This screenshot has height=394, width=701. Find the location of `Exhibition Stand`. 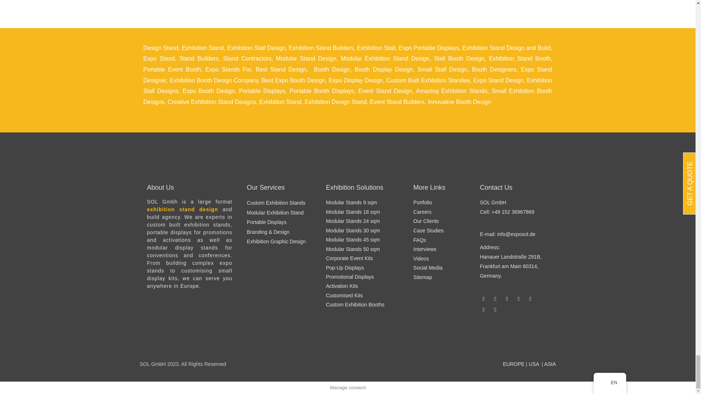

Exhibition Stand is located at coordinates (203, 48).